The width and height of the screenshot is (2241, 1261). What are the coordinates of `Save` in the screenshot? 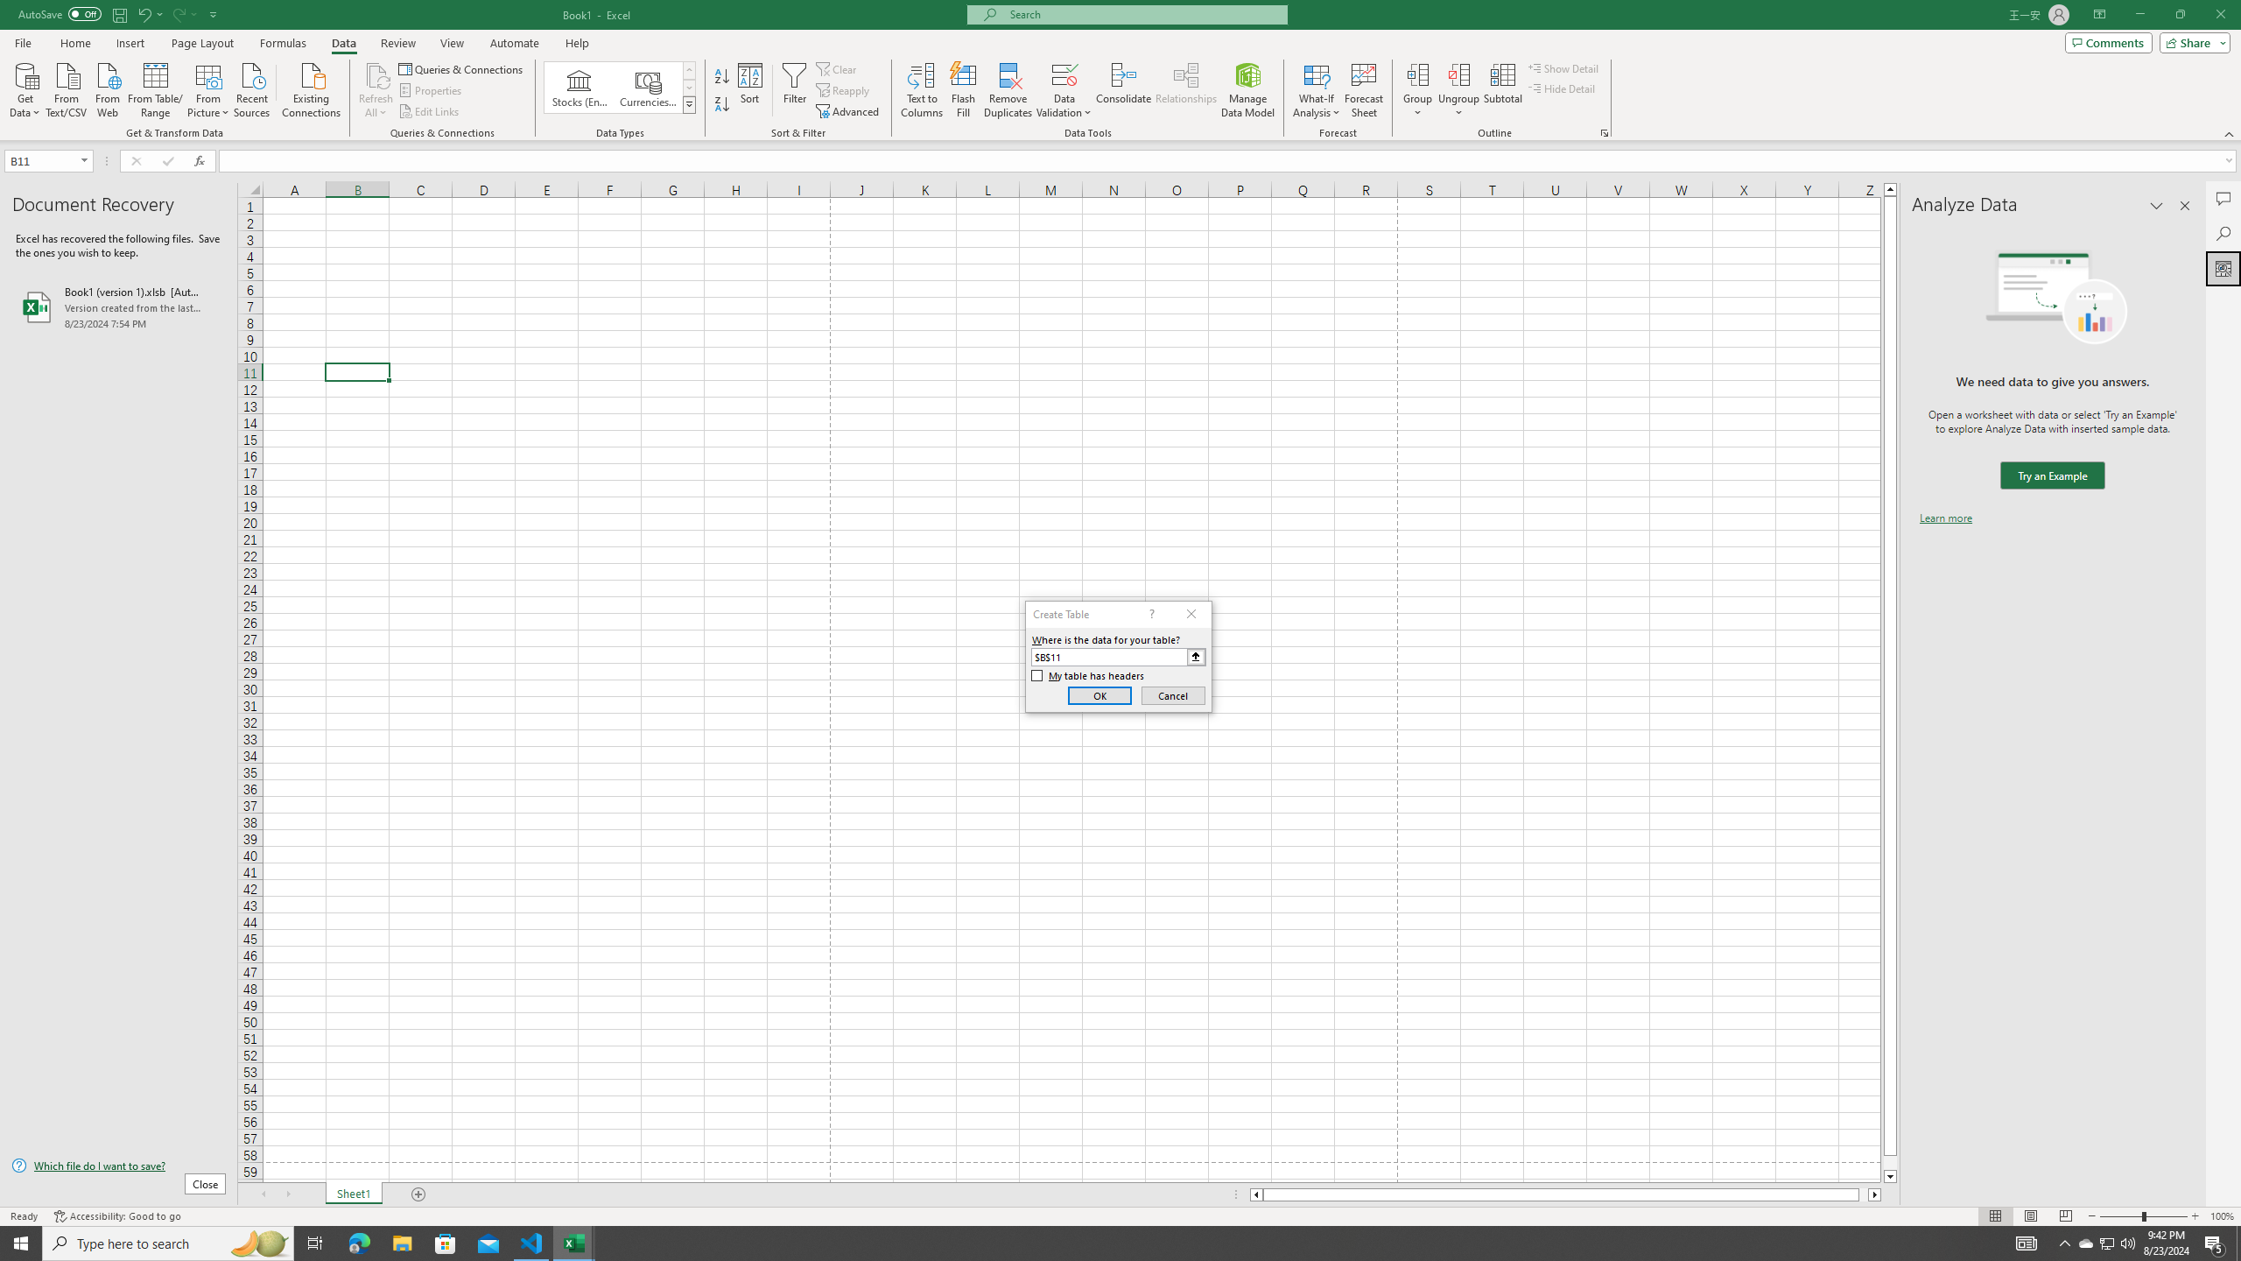 It's located at (119, 14).